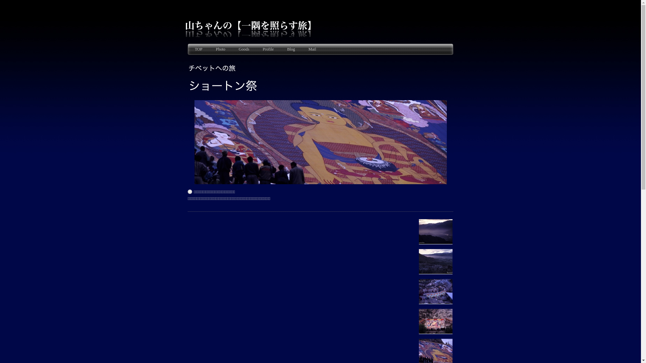 The image size is (646, 363). What do you see at coordinates (268, 49) in the screenshot?
I see `Profile` at bounding box center [268, 49].